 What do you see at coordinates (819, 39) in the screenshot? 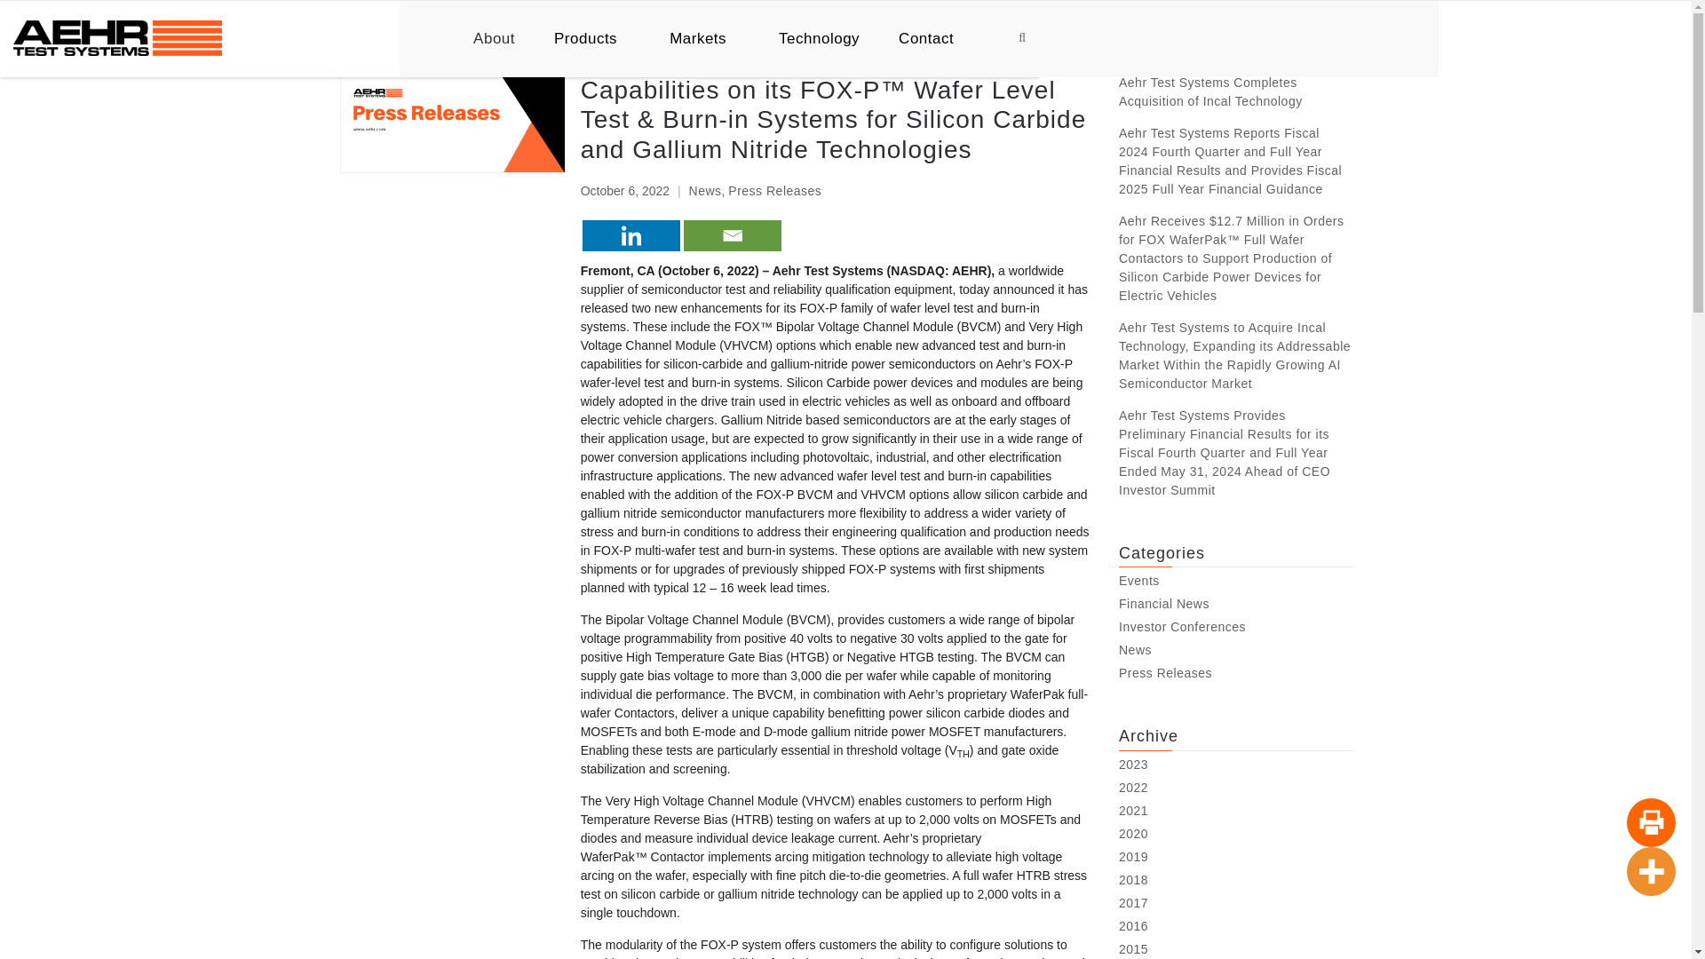
I see `Technology` at bounding box center [819, 39].